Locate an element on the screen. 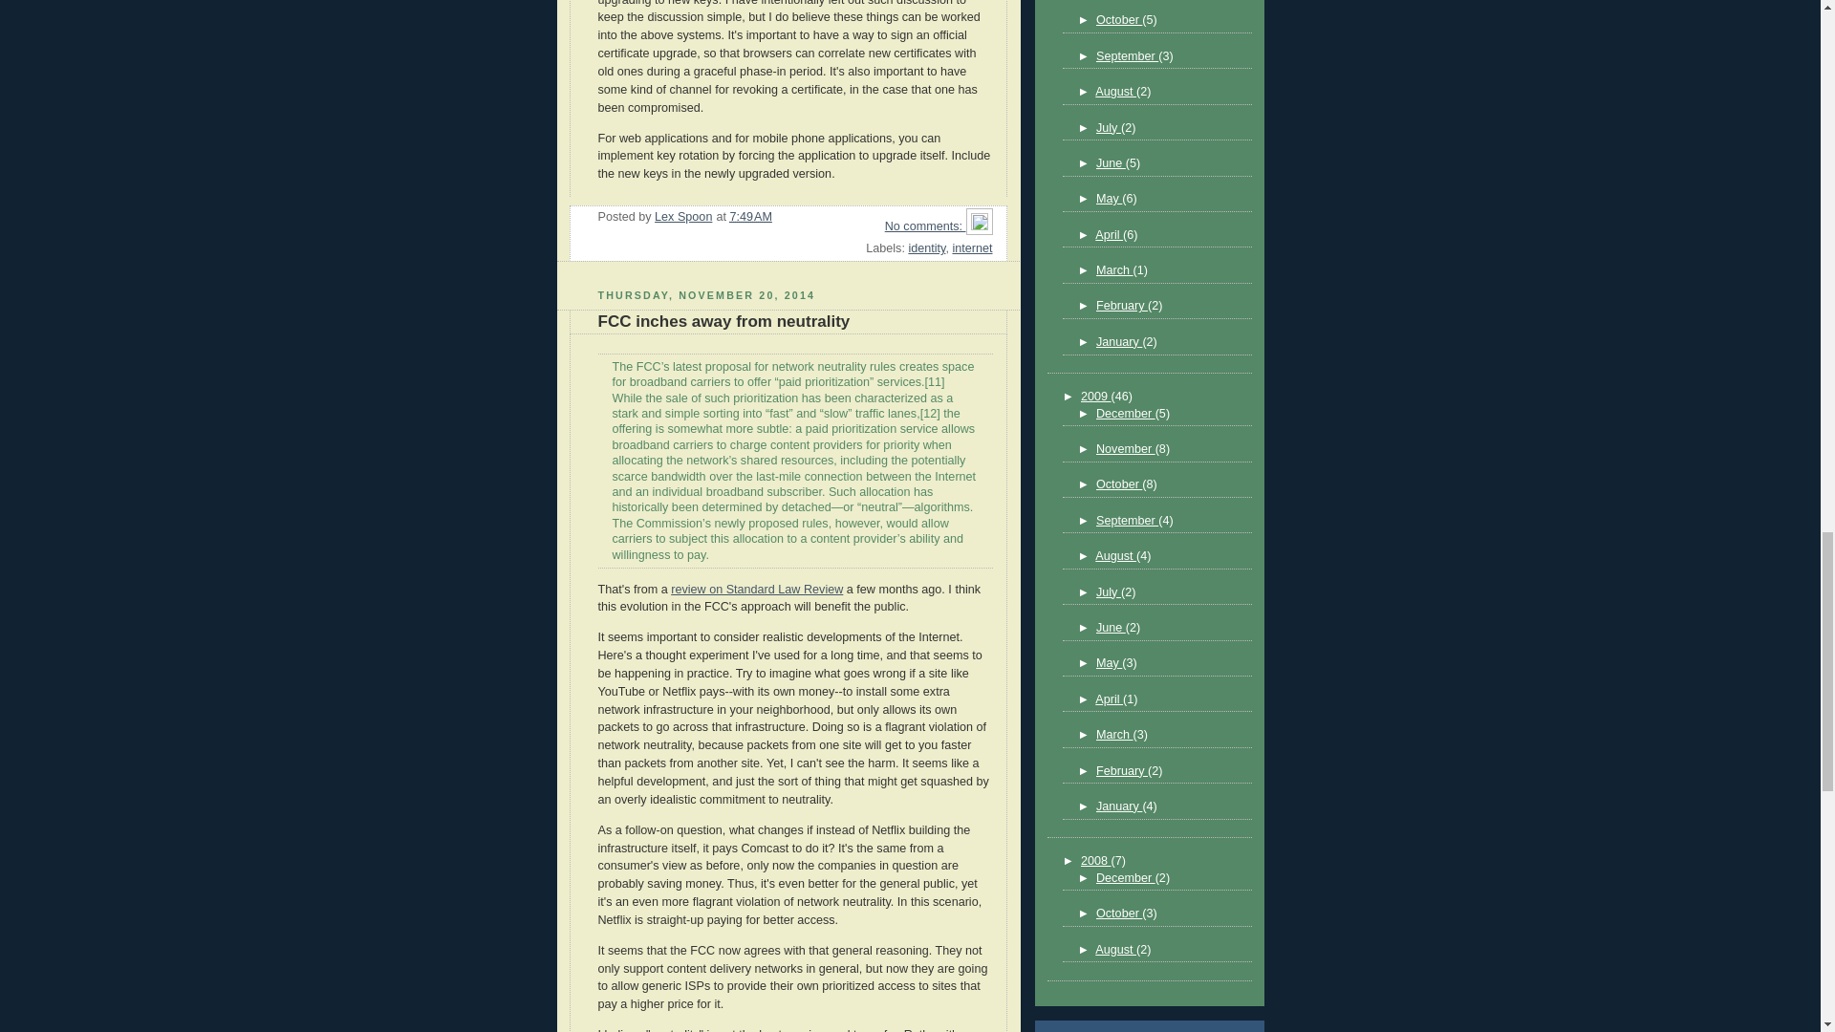  review on Standard Law Review is located at coordinates (757, 590).